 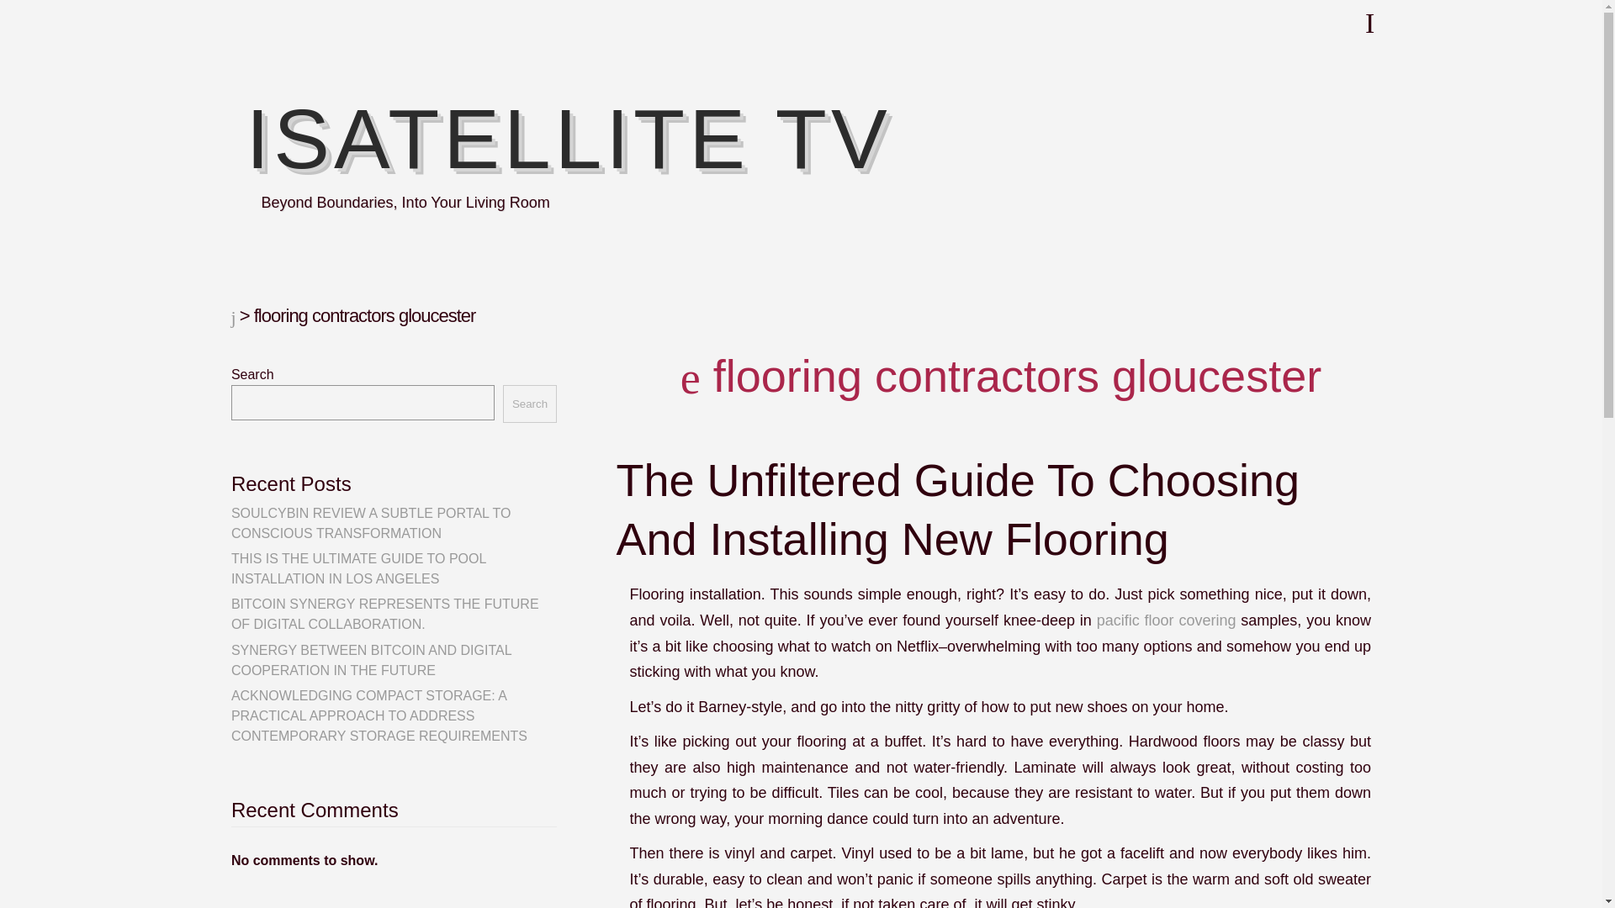 What do you see at coordinates (530, 404) in the screenshot?
I see `Search` at bounding box center [530, 404].